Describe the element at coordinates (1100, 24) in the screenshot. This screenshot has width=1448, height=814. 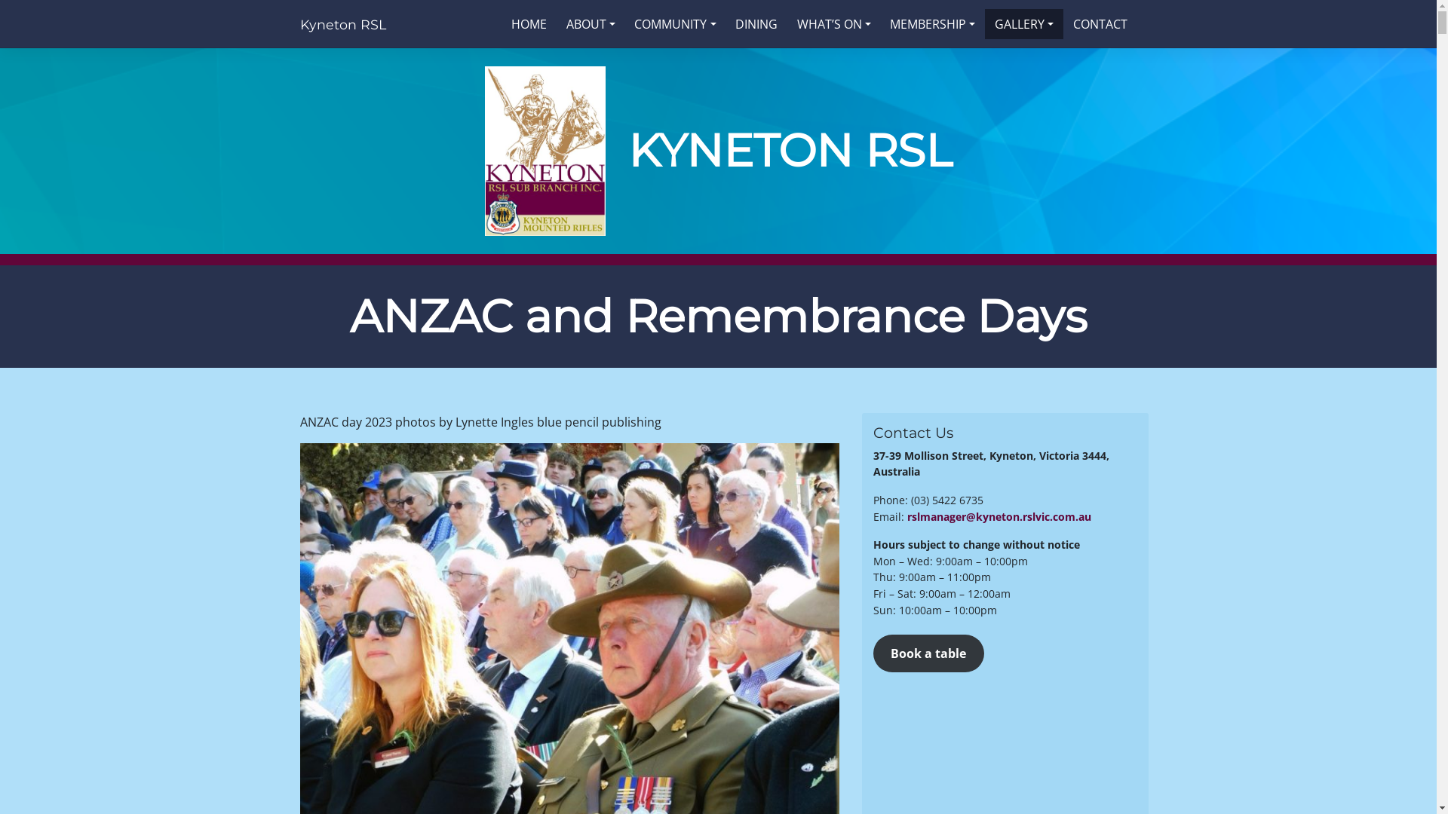
I see `CONTACT` at that location.